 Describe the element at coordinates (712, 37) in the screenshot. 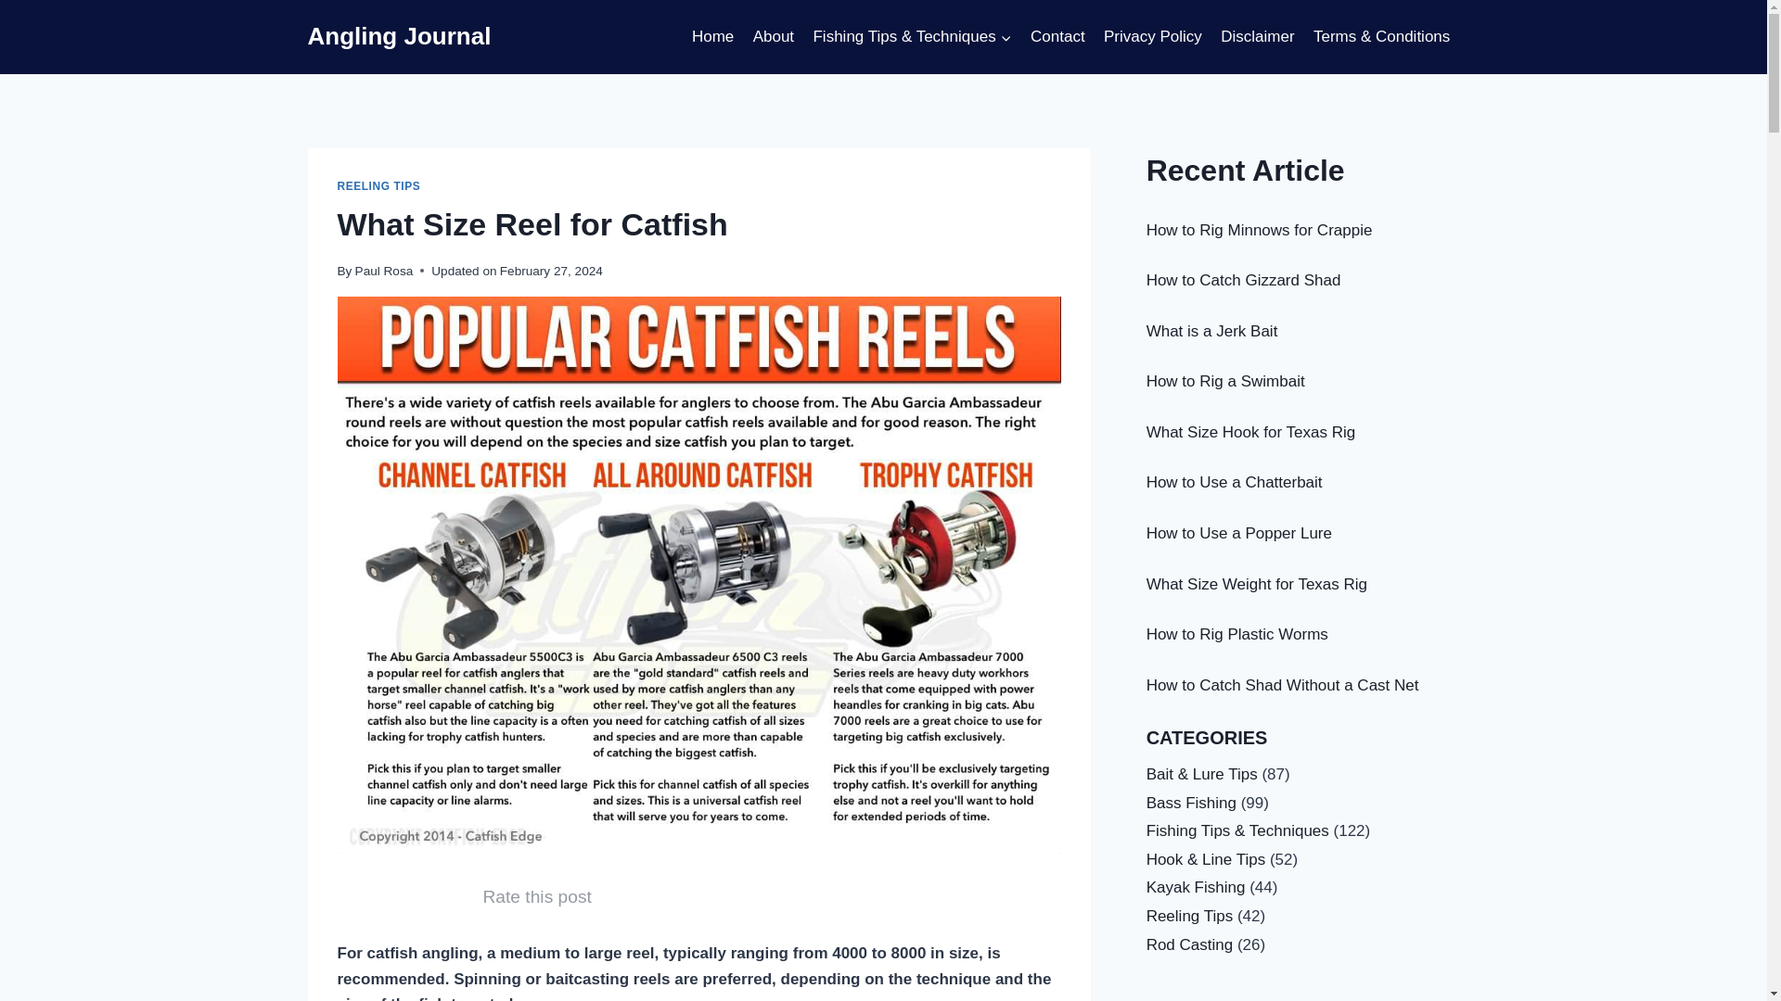

I see `Home` at that location.